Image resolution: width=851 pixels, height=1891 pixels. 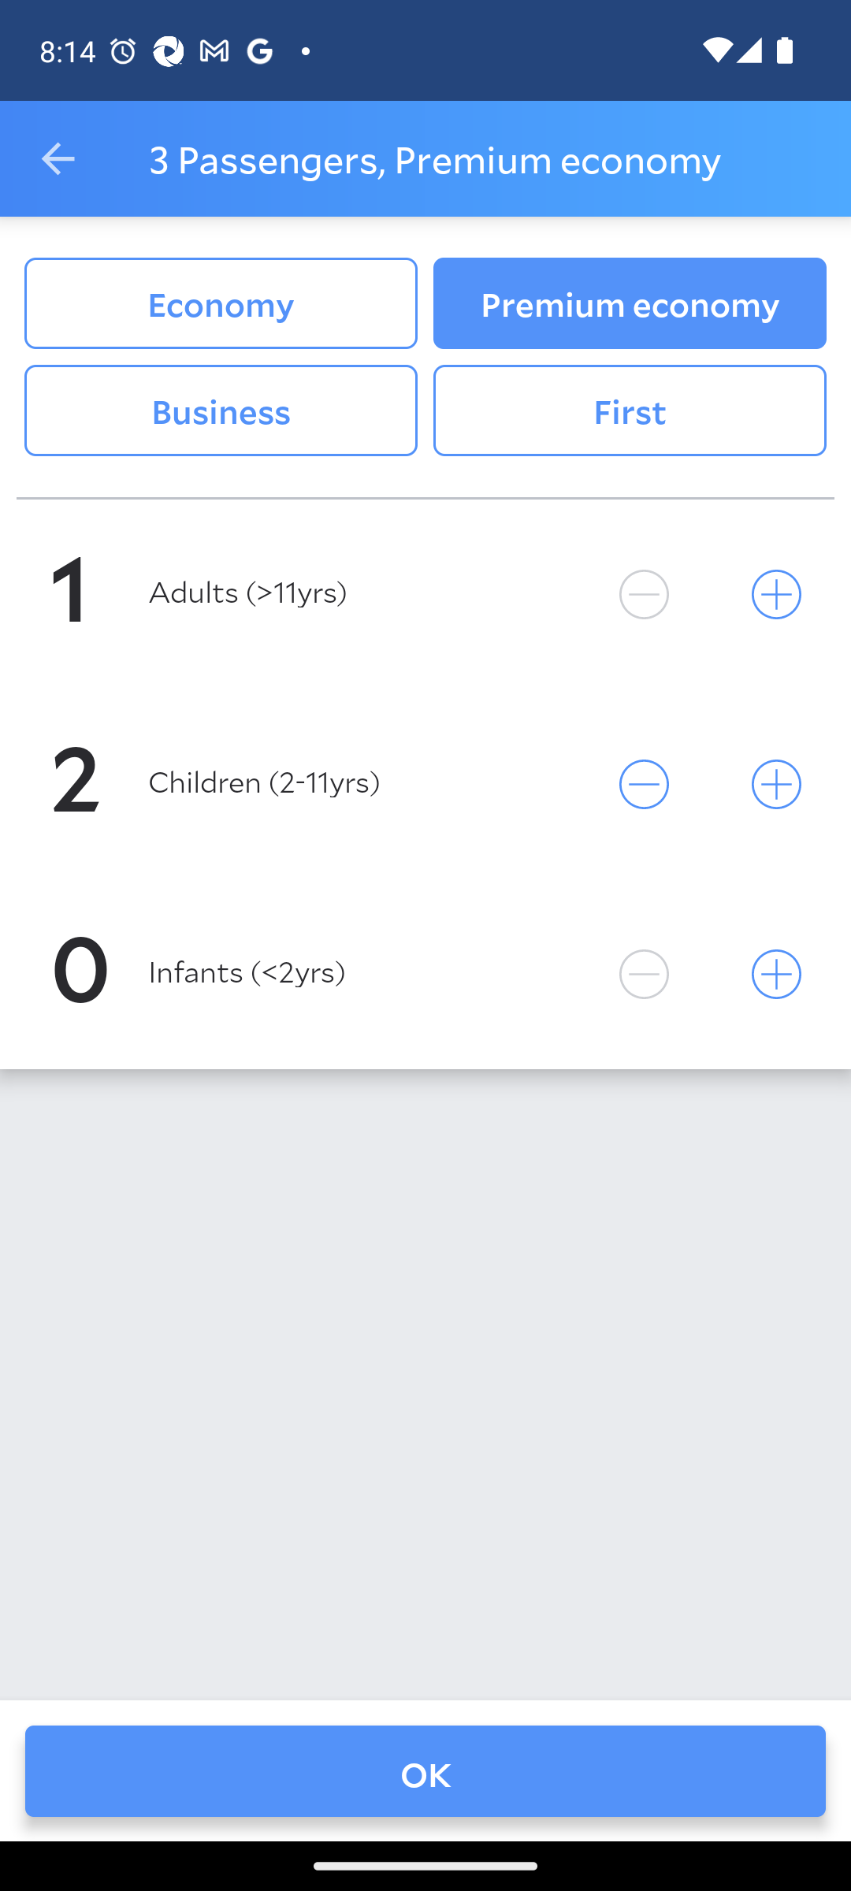 I want to click on Business, so click(x=221, y=410).